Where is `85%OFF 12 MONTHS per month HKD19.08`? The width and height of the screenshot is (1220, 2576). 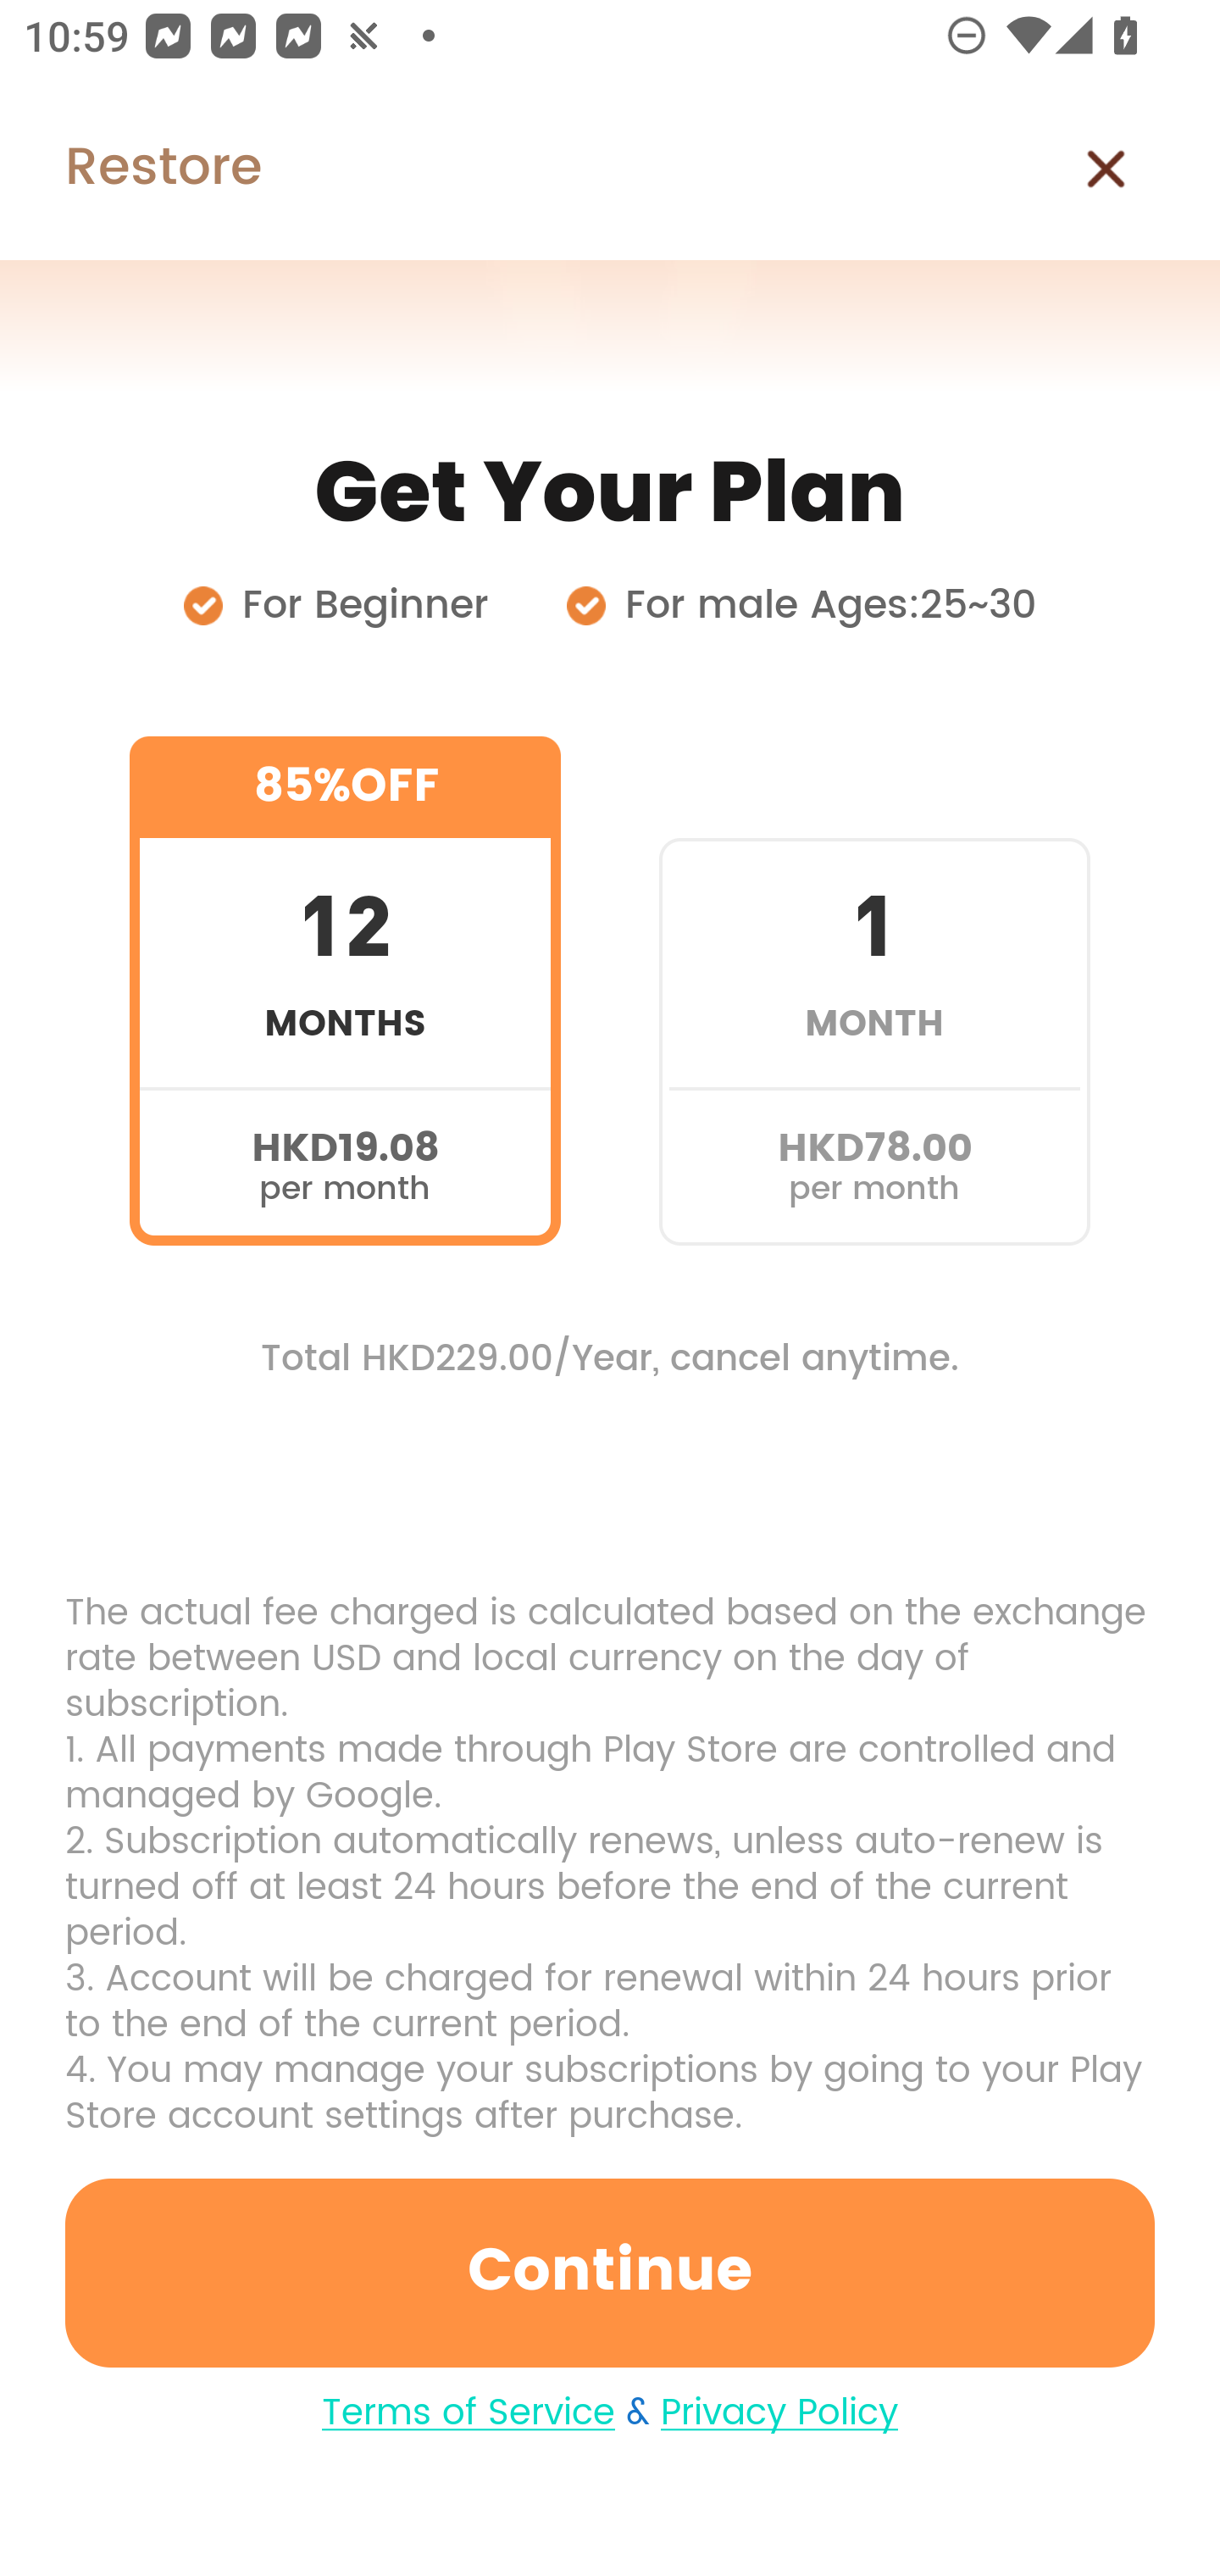 85%OFF 12 MONTHS per month HKD19.08 is located at coordinates (345, 991).